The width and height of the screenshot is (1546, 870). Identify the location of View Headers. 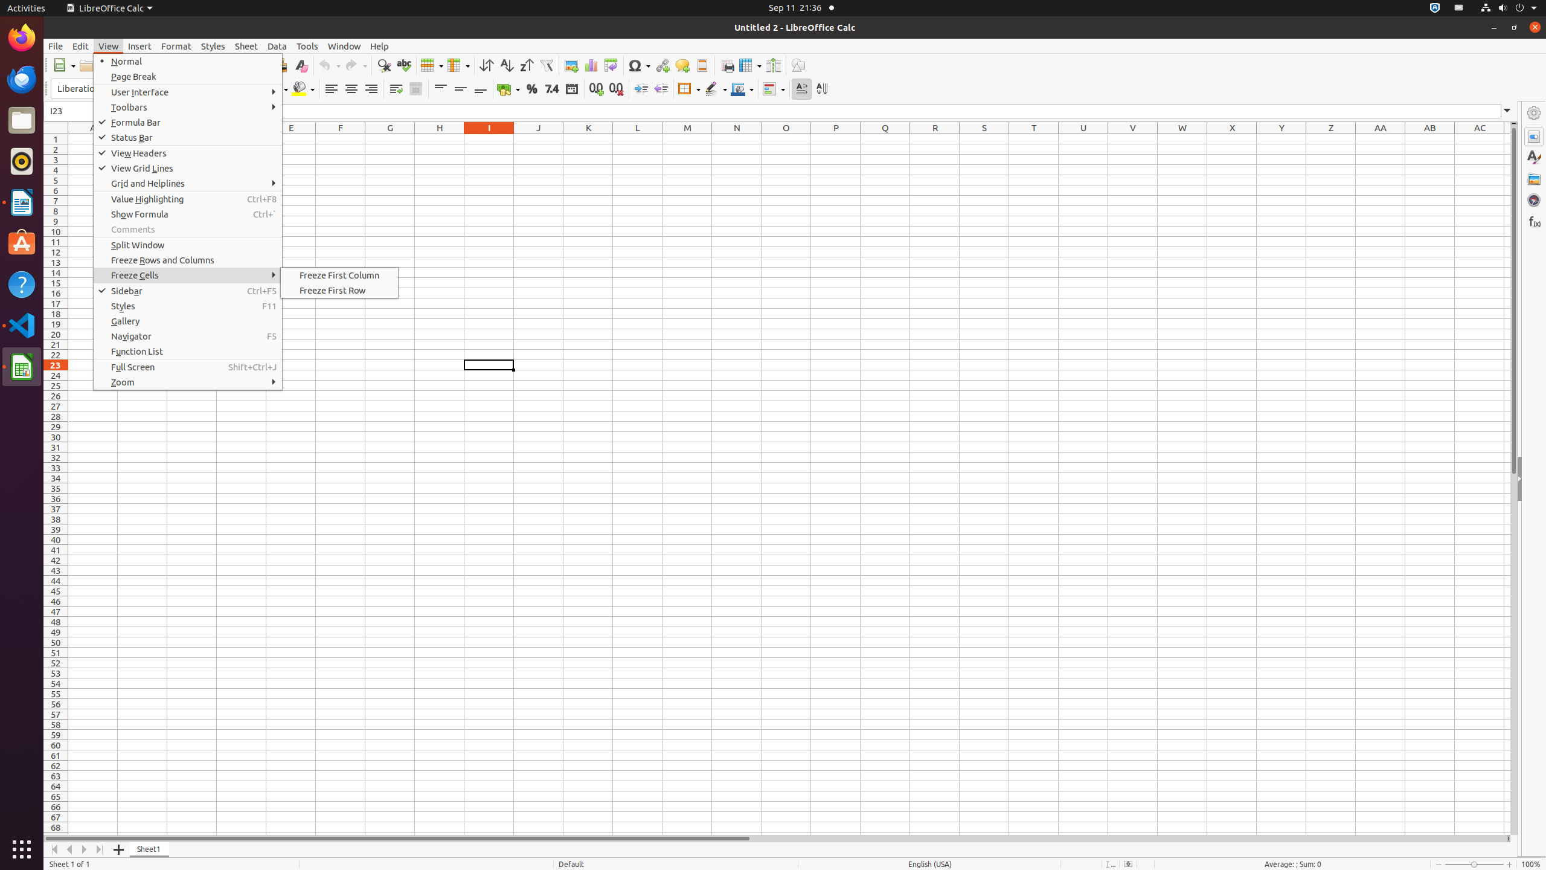
(188, 153).